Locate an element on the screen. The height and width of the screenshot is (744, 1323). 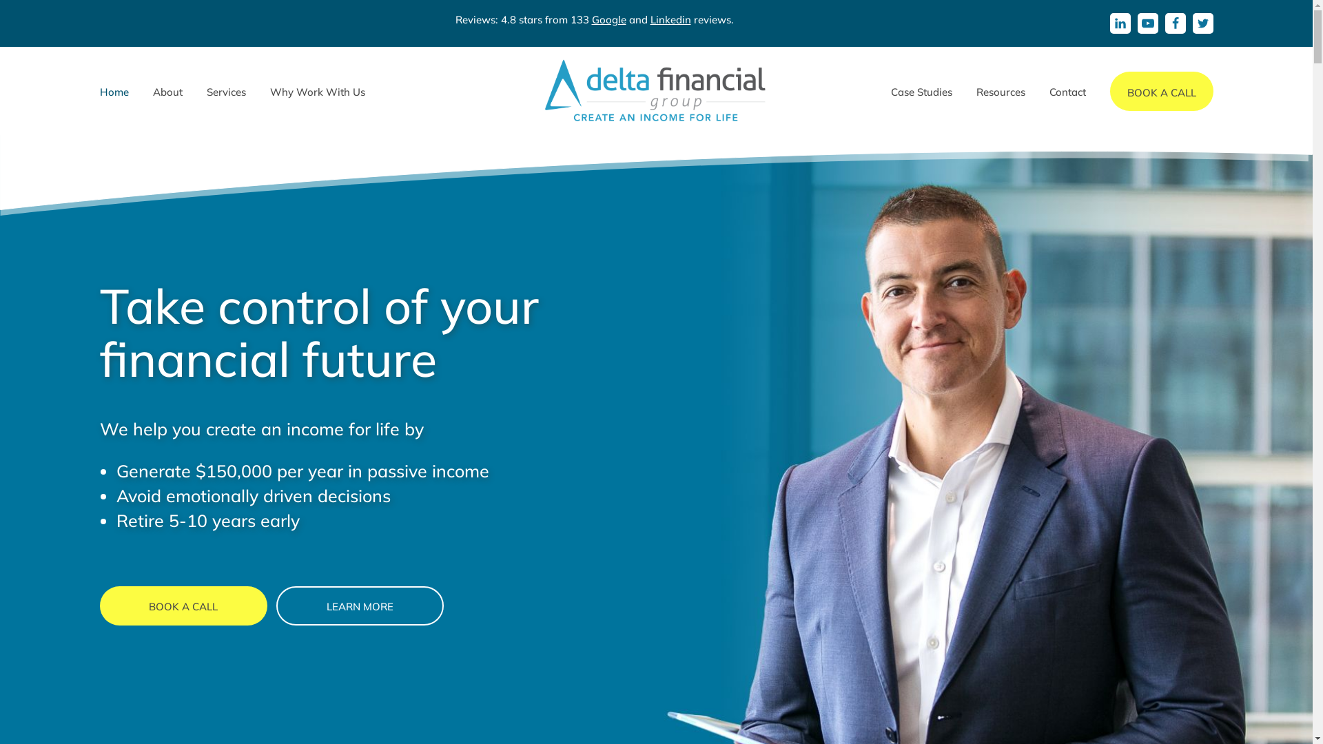
About is located at coordinates (168, 92).